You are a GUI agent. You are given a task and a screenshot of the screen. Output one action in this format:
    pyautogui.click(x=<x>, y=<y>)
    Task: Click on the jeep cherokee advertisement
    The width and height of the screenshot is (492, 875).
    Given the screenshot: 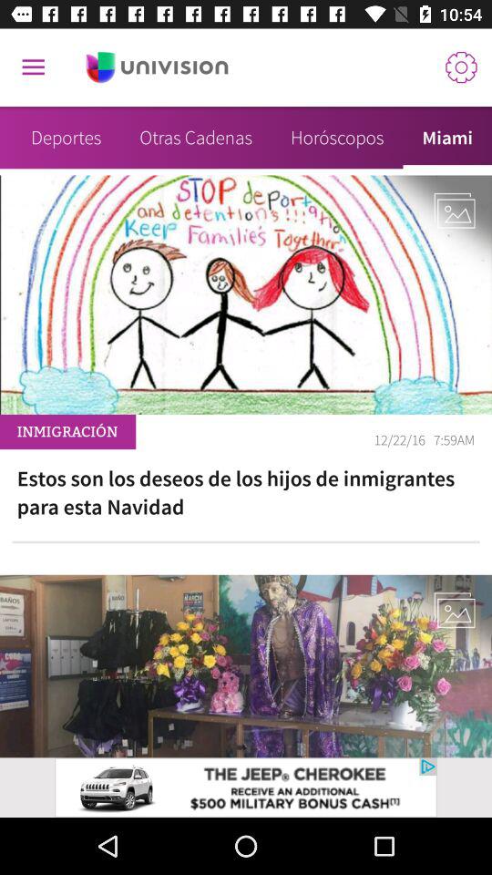 What is the action you would take?
    pyautogui.click(x=246, y=787)
    